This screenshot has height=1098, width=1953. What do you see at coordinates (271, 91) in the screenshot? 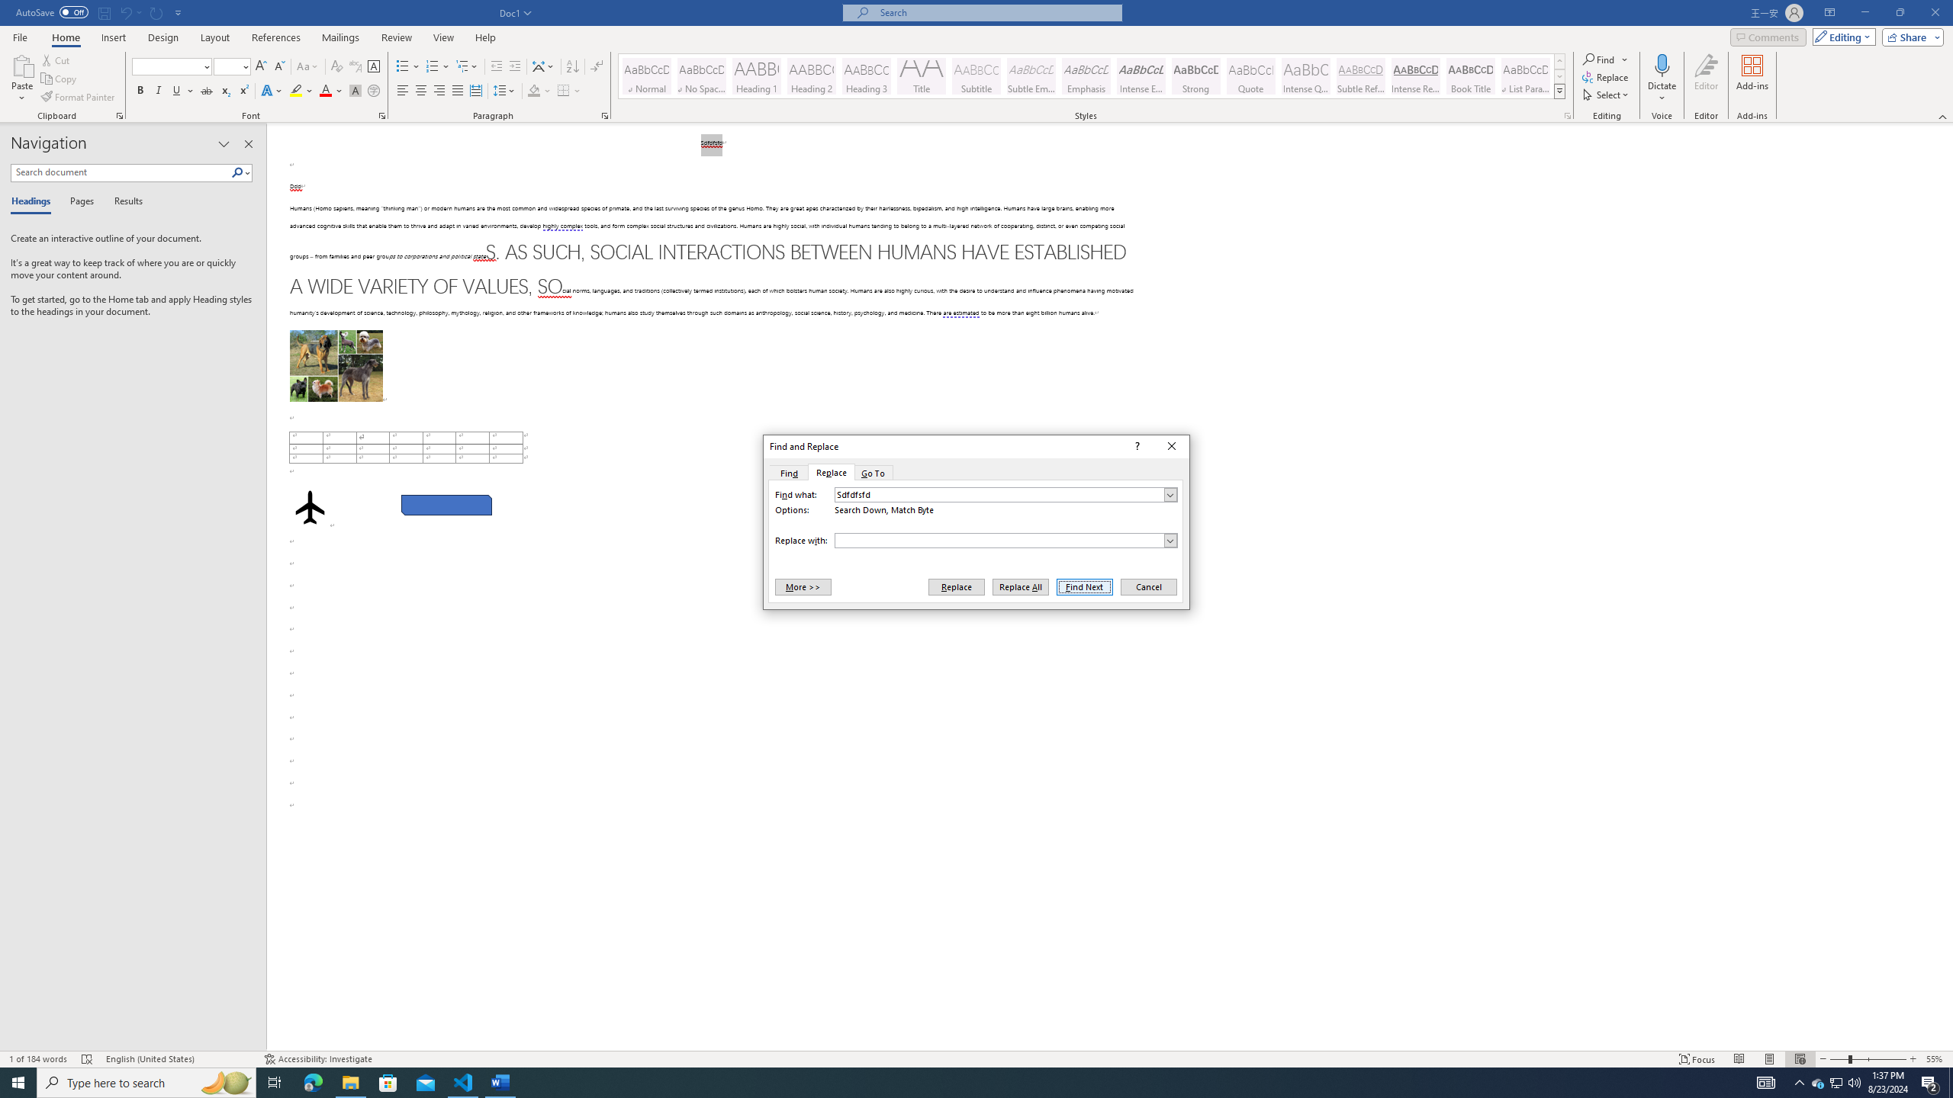
I see `Text Effects and Typography` at bounding box center [271, 91].